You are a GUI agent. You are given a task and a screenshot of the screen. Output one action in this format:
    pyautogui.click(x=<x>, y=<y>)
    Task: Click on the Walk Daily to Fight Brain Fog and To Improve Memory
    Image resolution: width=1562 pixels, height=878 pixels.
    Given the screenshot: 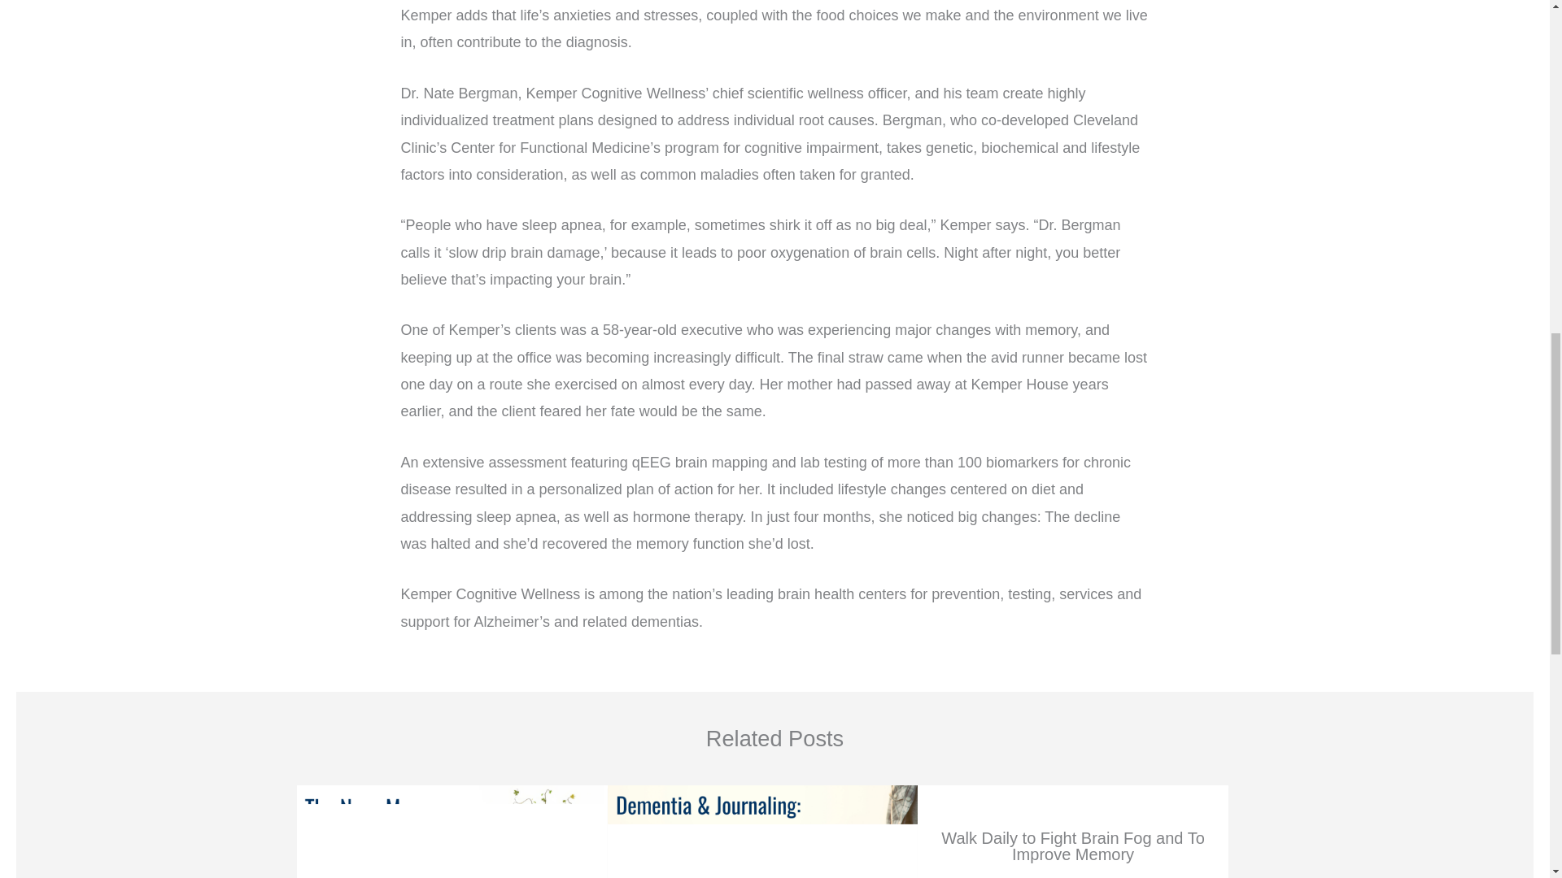 What is the action you would take?
    pyautogui.click(x=1072, y=845)
    